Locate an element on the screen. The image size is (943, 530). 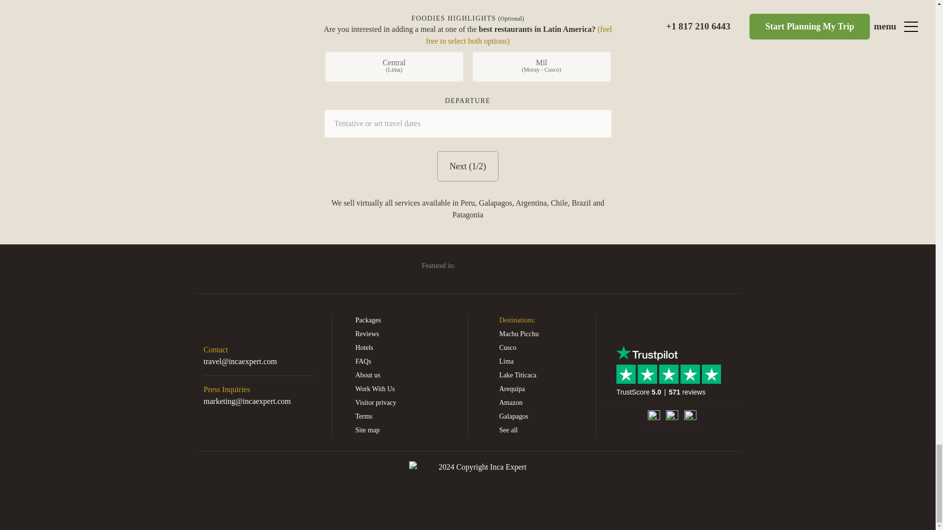
Site map is located at coordinates (408, 430).